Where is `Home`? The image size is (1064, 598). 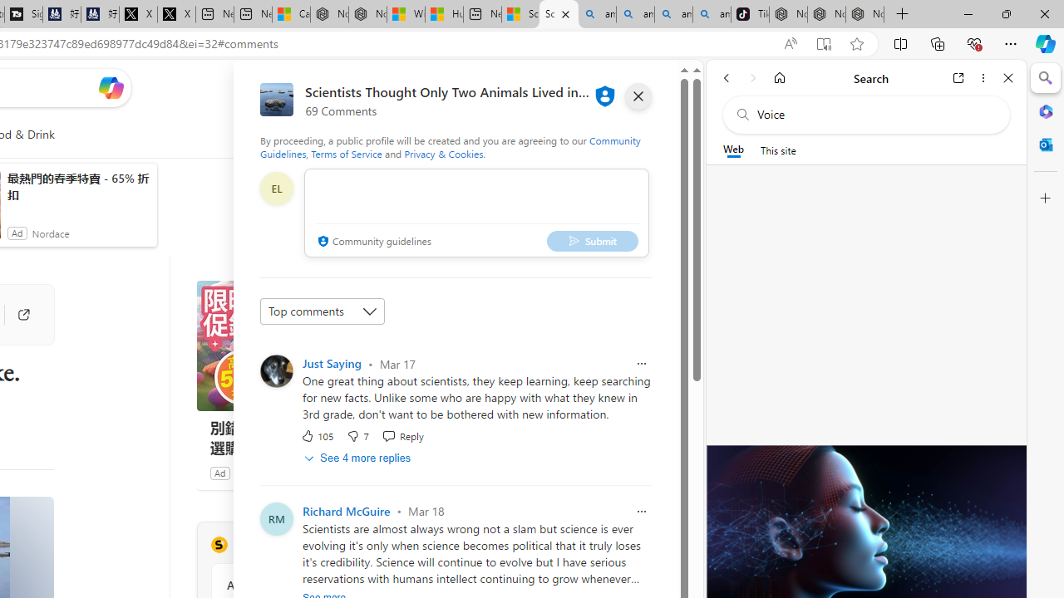 Home is located at coordinates (780, 78).